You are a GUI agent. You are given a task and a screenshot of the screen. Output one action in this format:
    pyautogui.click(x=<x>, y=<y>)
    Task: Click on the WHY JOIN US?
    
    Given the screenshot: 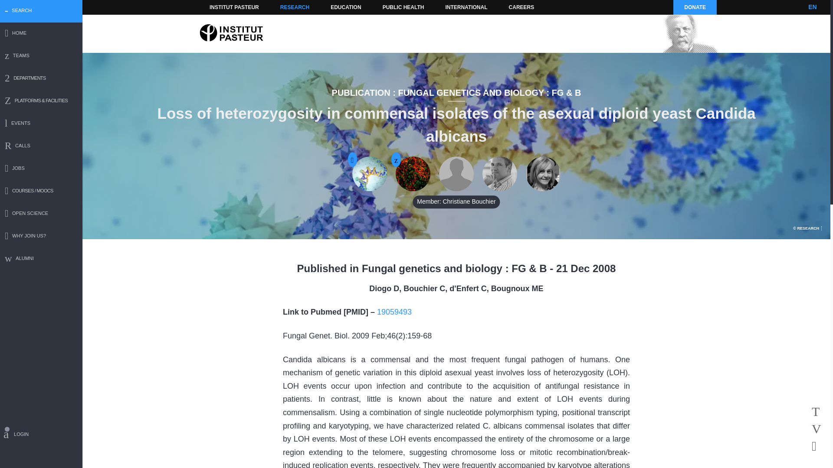 What is the action you would take?
    pyautogui.click(x=41, y=237)
    